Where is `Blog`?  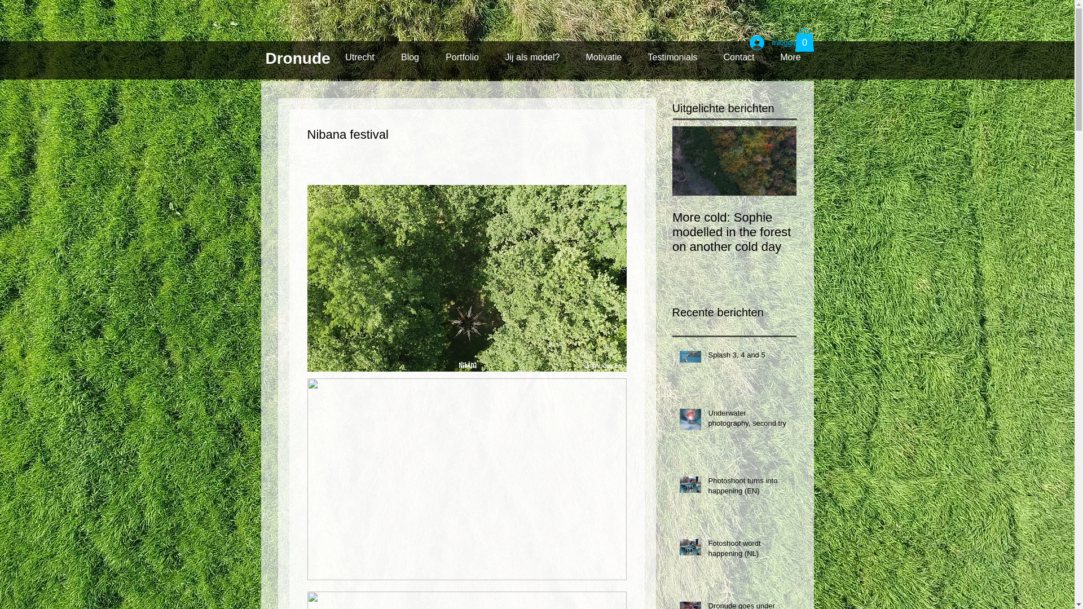
Blog is located at coordinates (410, 57).